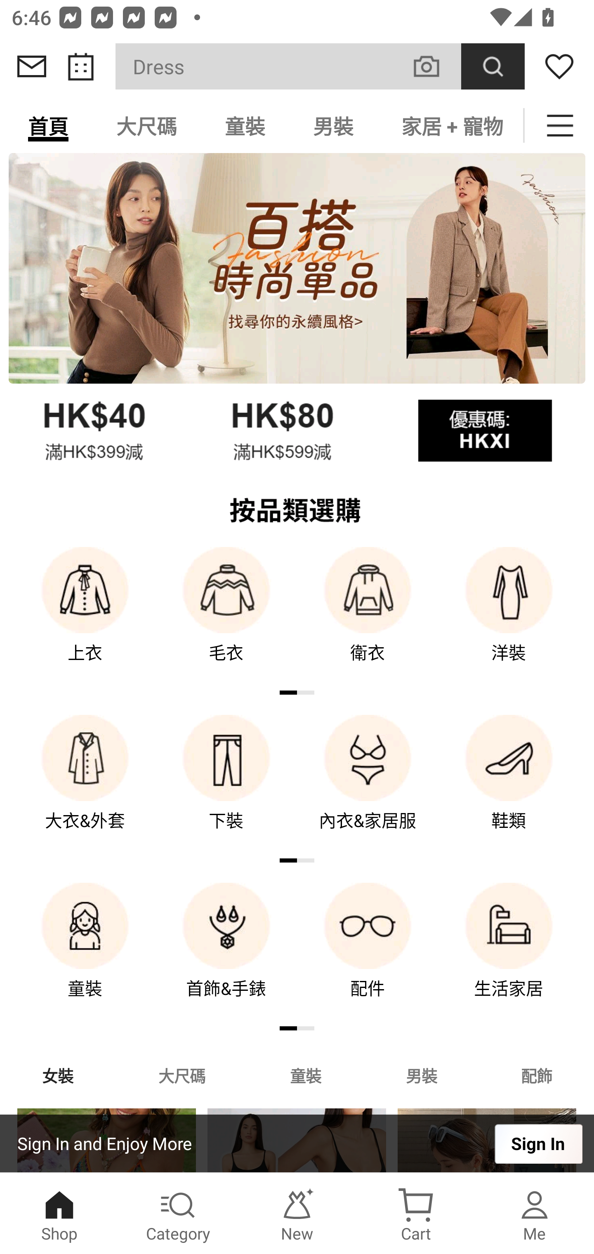 This screenshot has width=594, height=1254. What do you see at coordinates (537, 1075) in the screenshot?
I see `配飾` at bounding box center [537, 1075].